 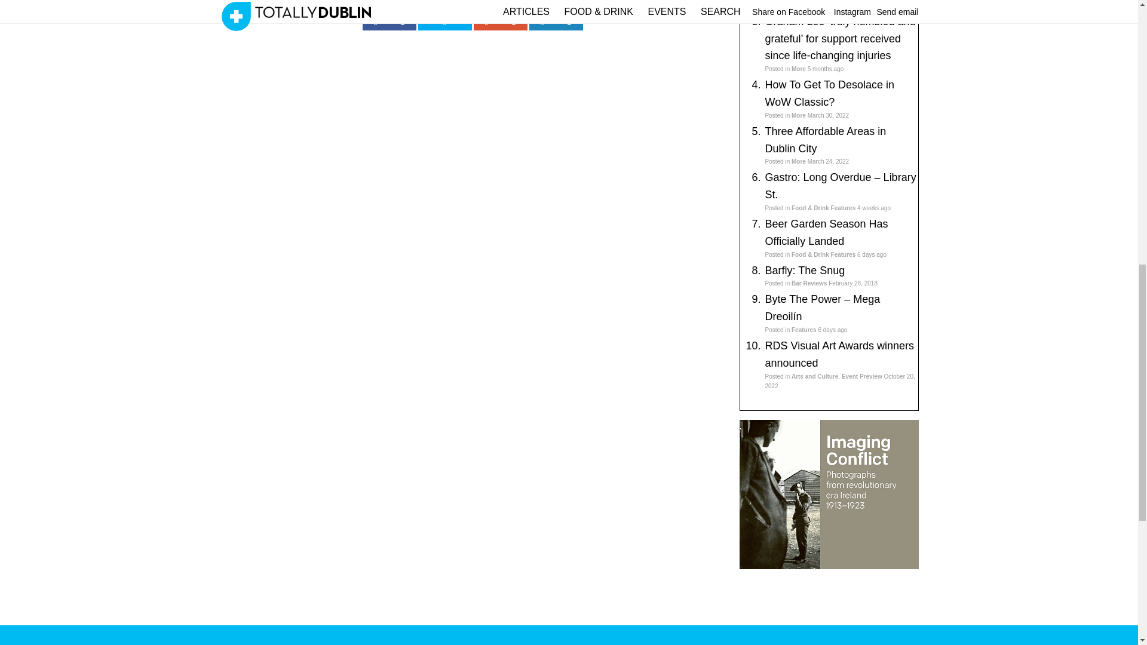 I want to click on More, so click(x=798, y=69).